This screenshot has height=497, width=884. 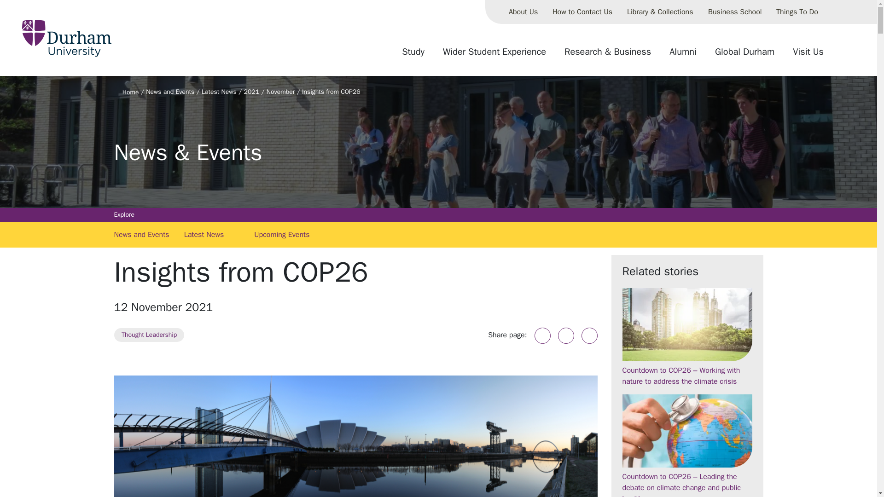 What do you see at coordinates (735, 12) in the screenshot?
I see `Business School` at bounding box center [735, 12].